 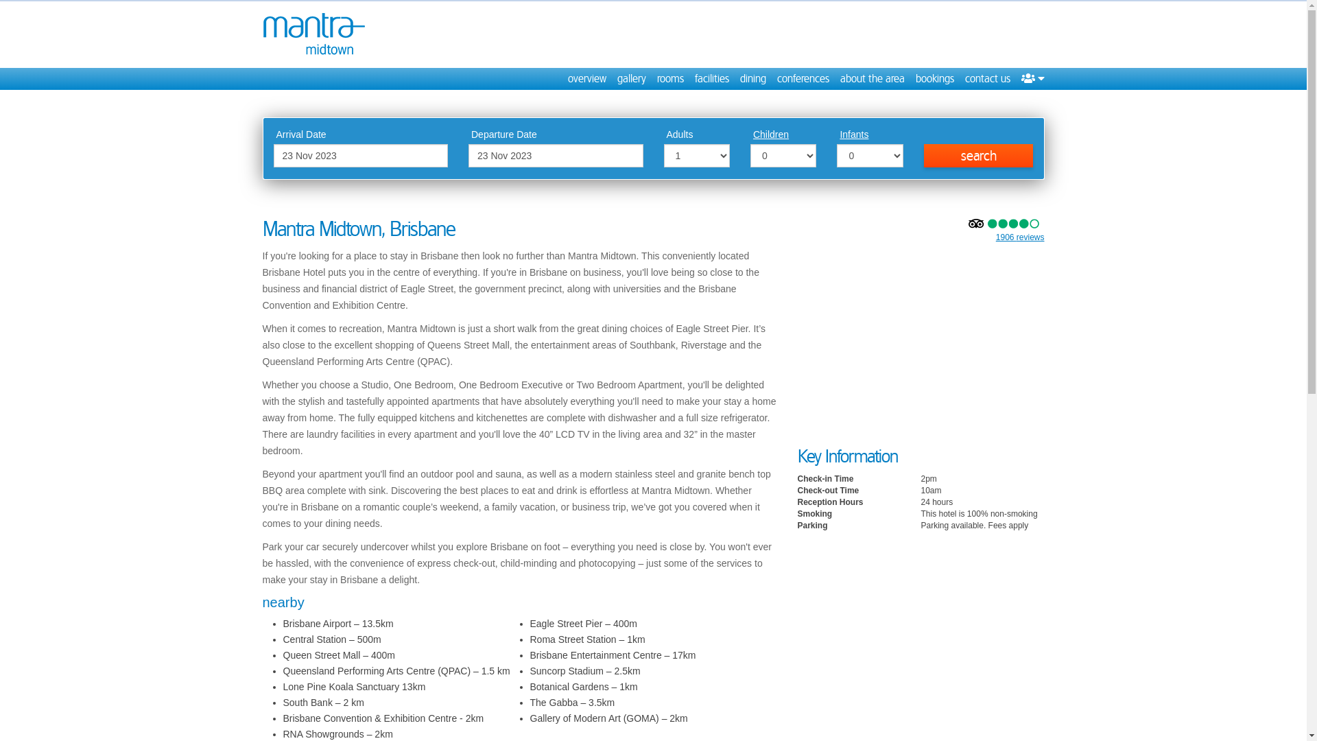 I want to click on Mantra Midtown, so click(x=313, y=34).